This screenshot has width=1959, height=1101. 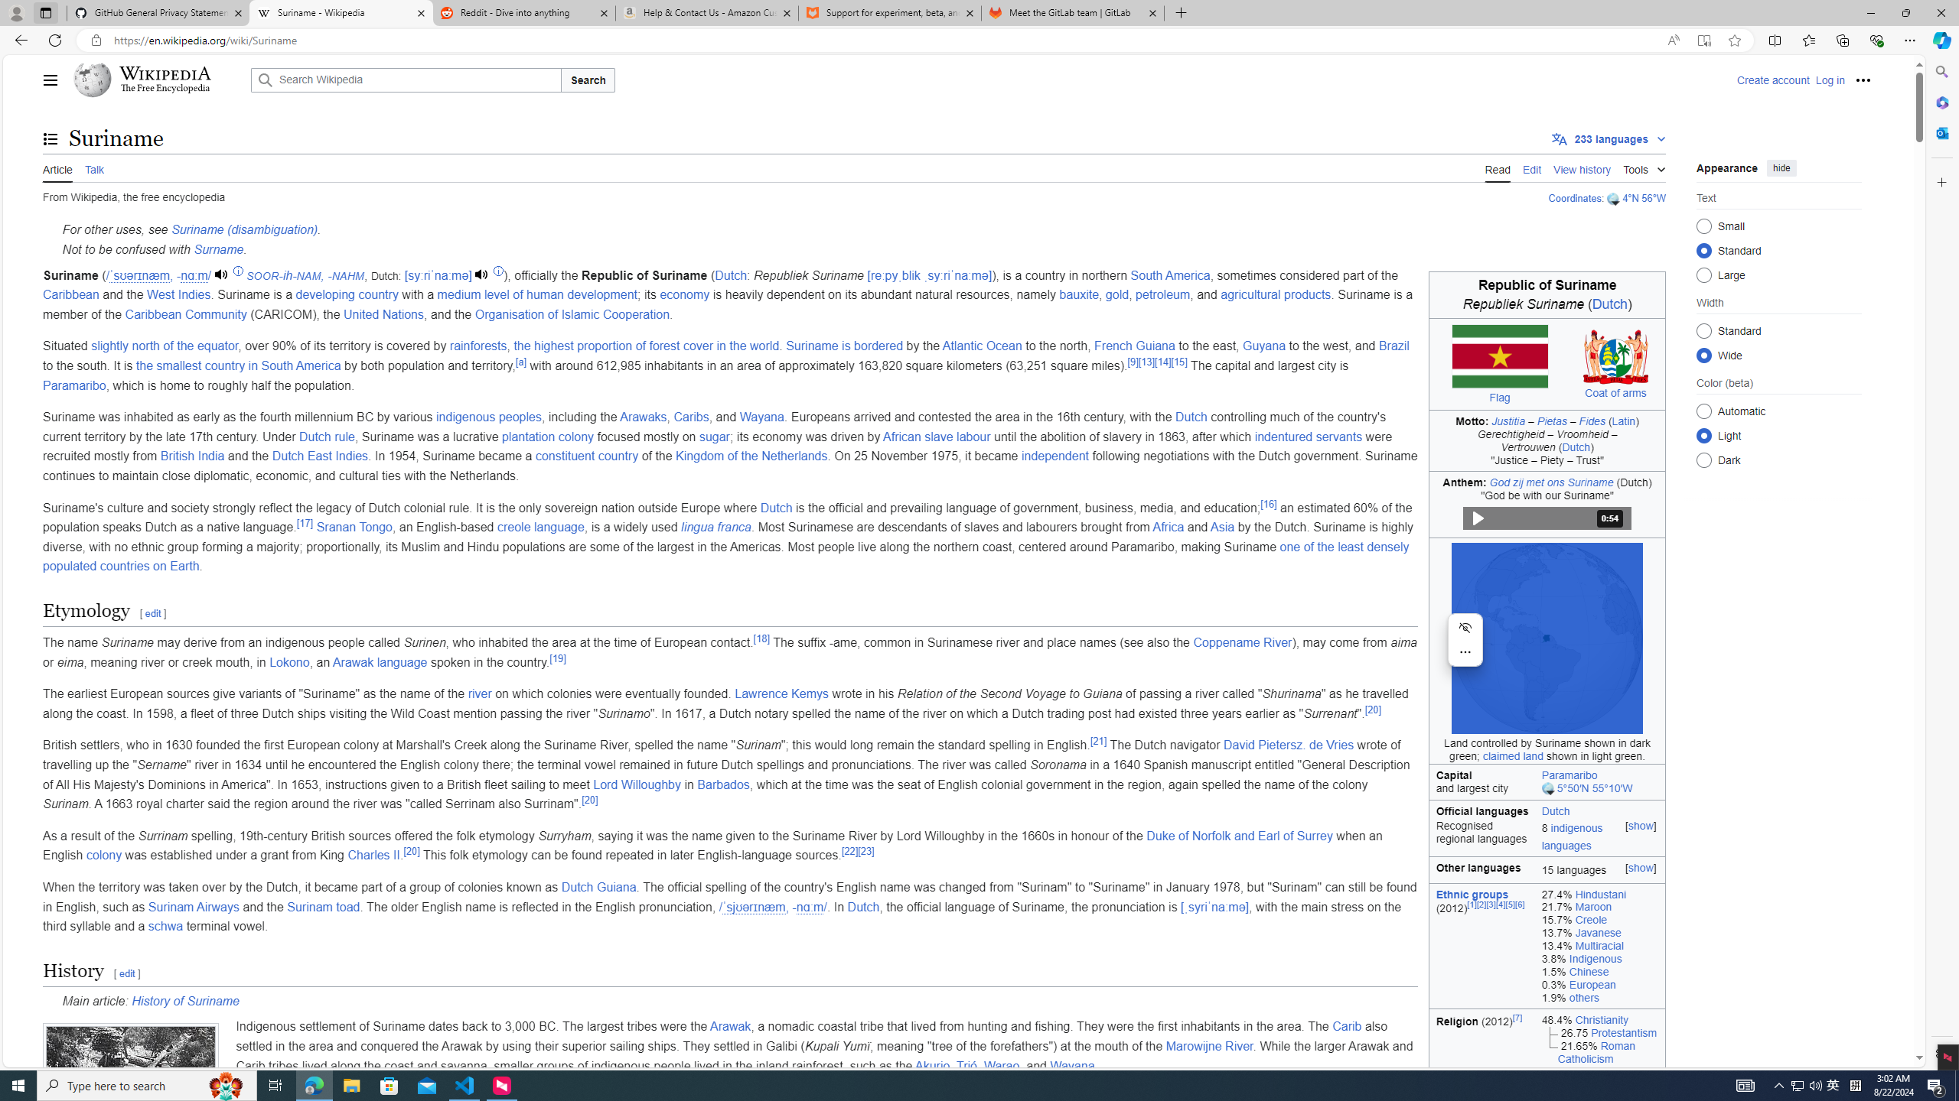 I want to click on Surname, so click(x=219, y=249).